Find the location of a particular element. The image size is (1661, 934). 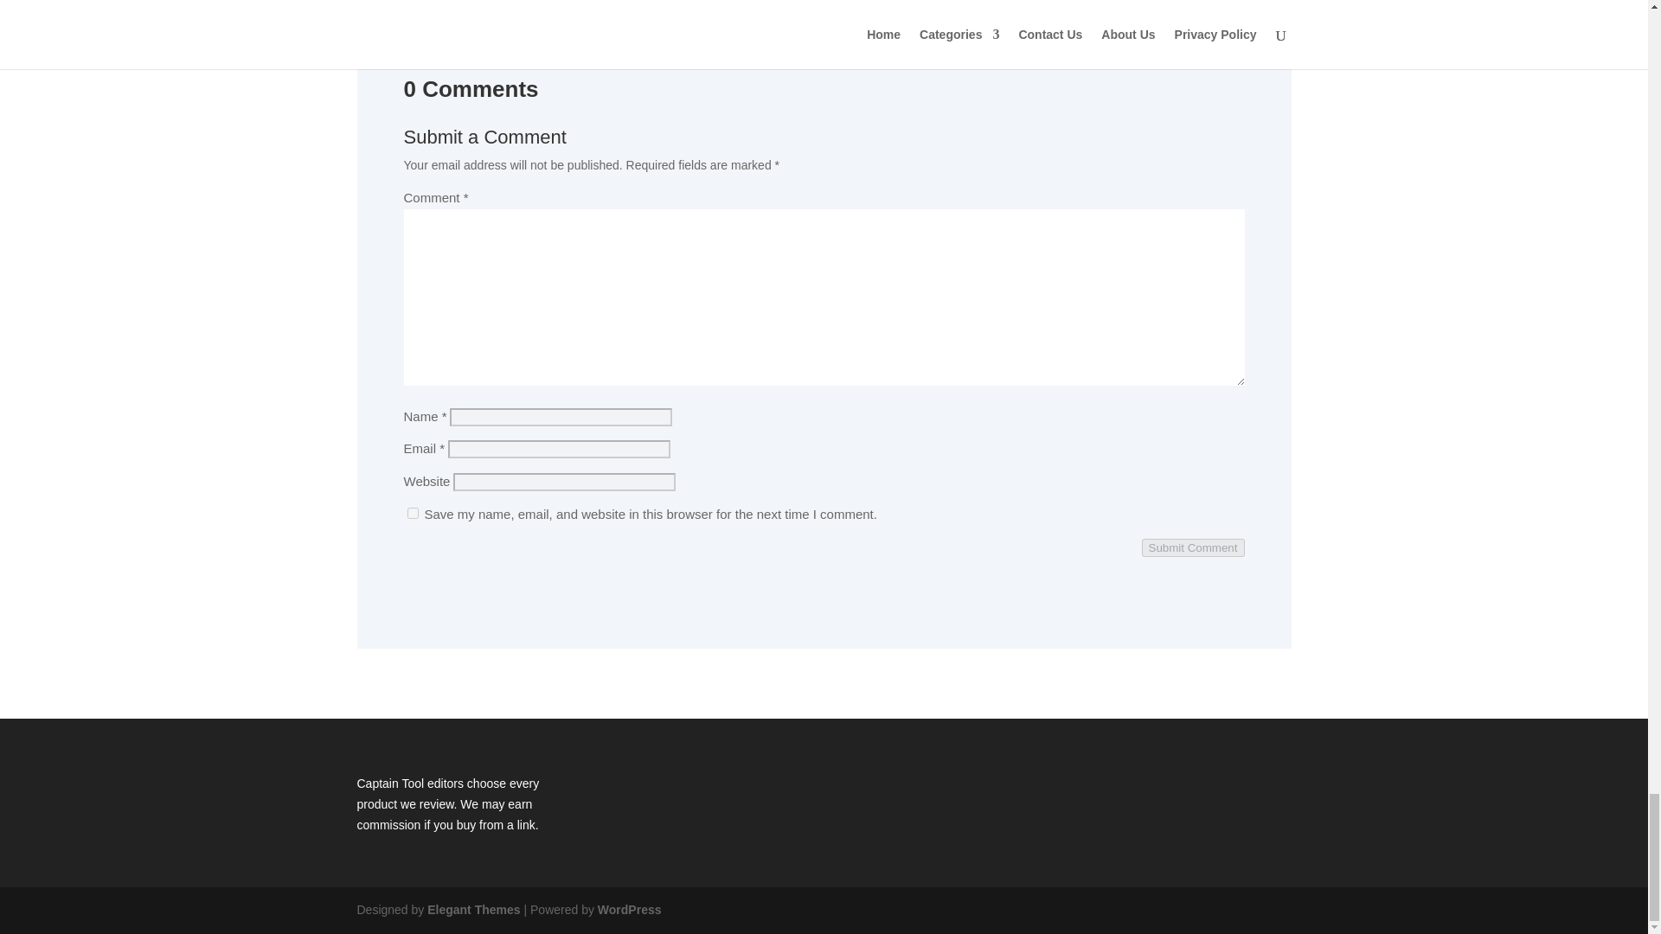

Premium WordPress Themes is located at coordinates (472, 910).